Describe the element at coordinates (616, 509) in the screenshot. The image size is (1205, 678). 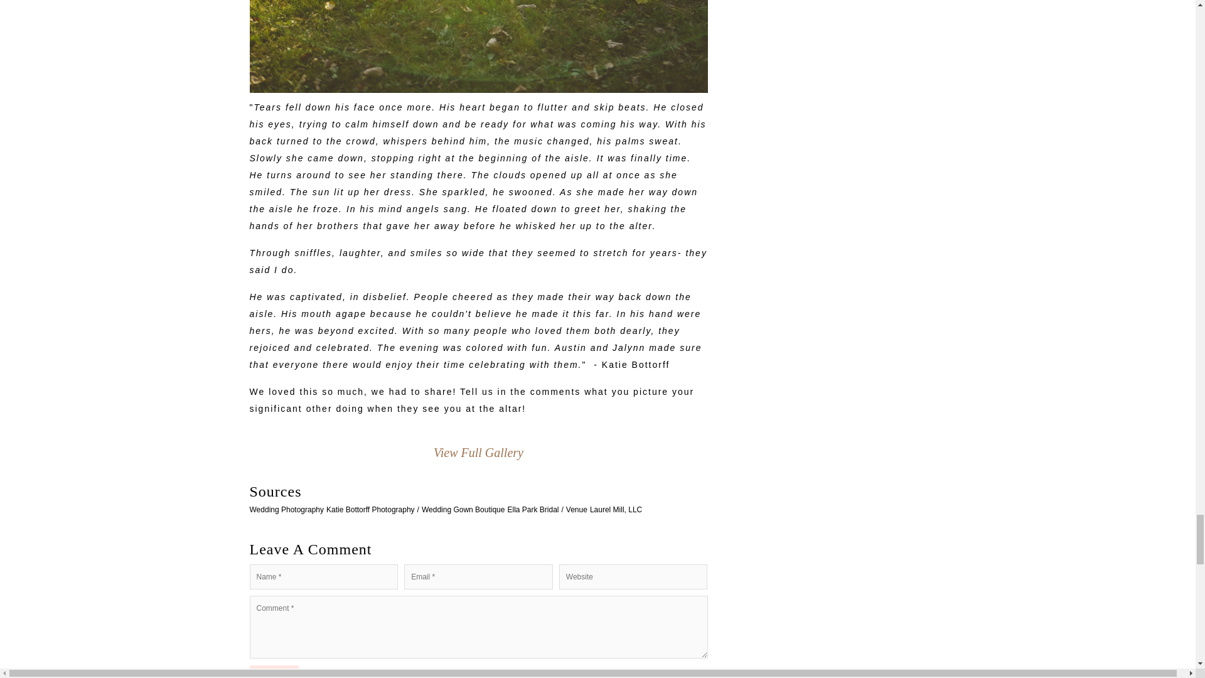
I see `Laurel Mill, LLC` at that location.